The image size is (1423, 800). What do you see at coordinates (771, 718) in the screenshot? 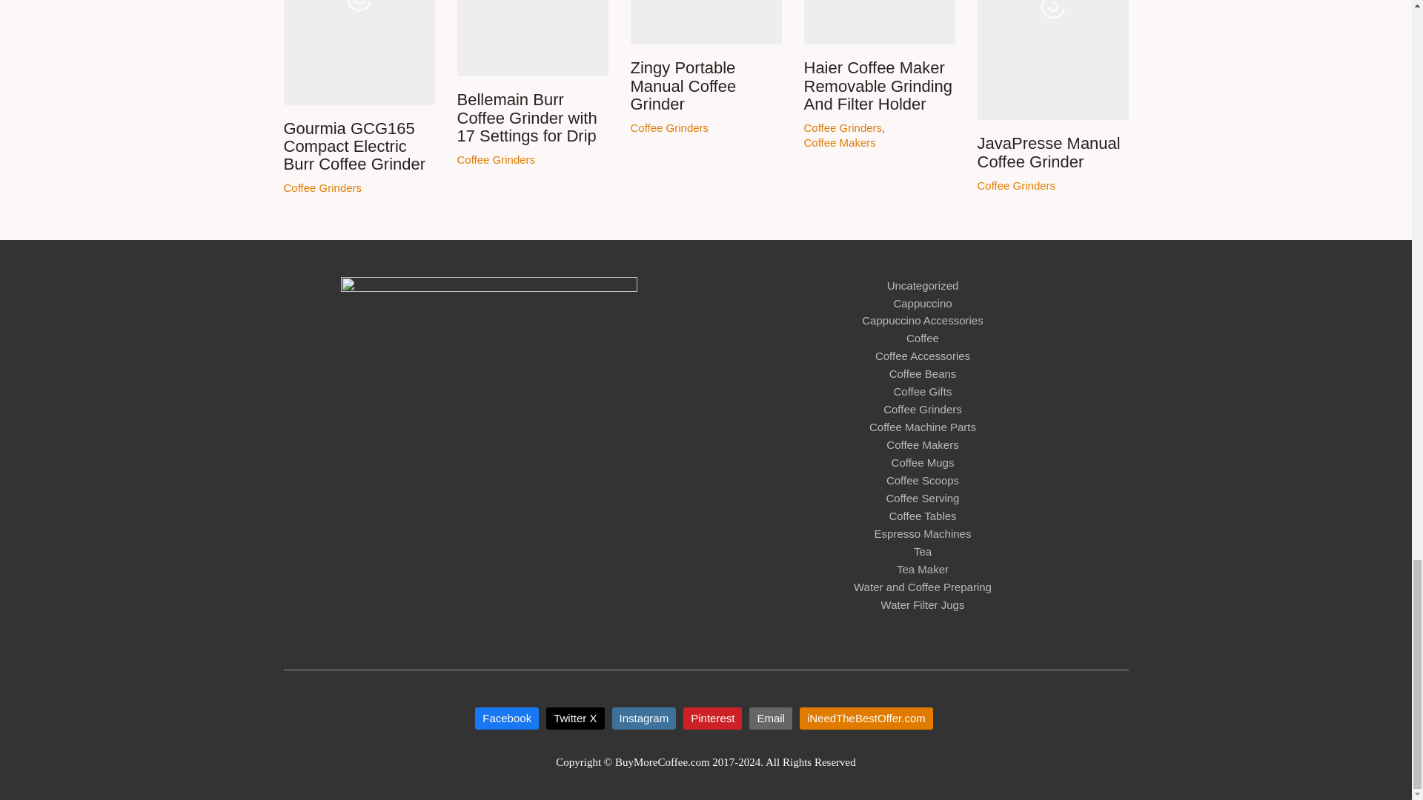
I see `Email` at bounding box center [771, 718].